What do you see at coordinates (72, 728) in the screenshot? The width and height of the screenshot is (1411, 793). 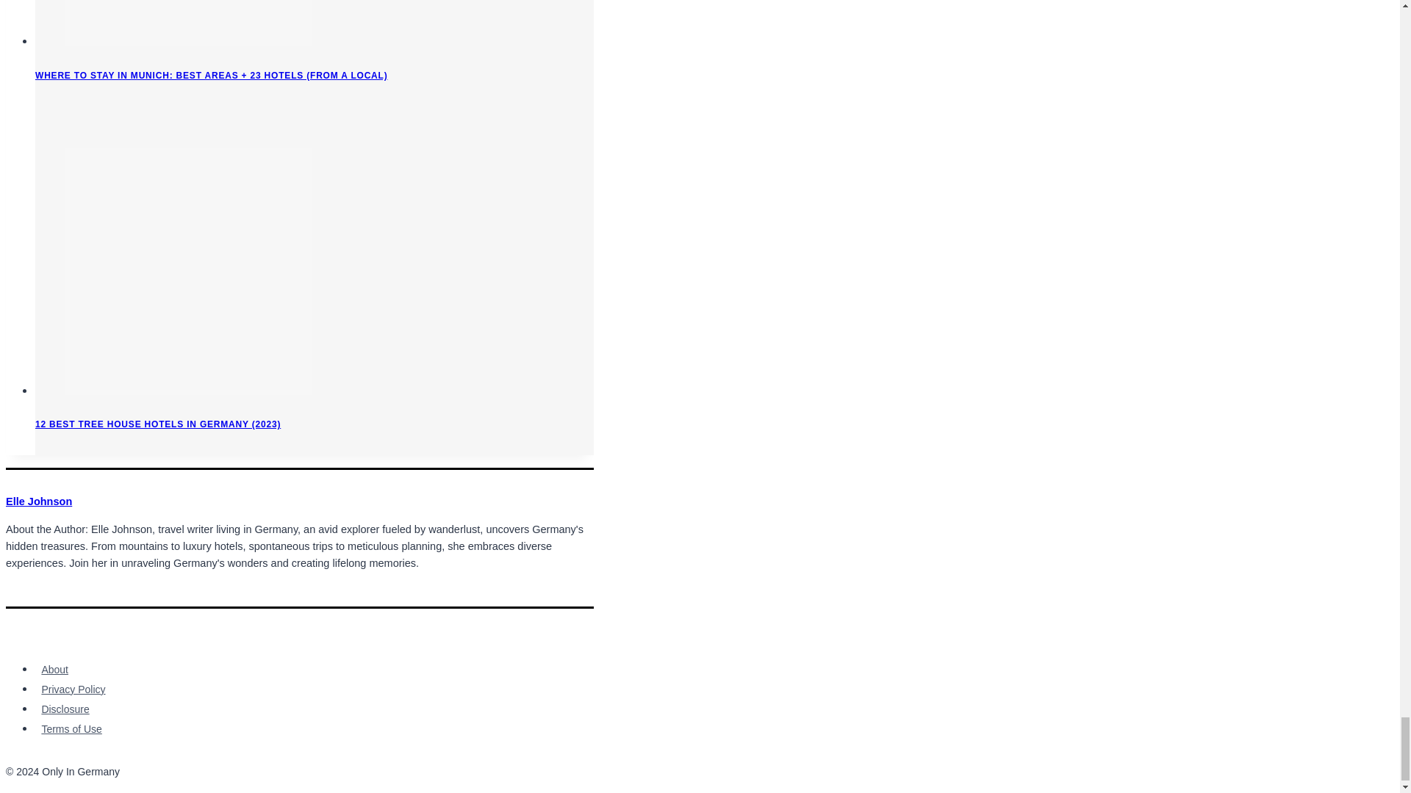 I see `Terms of Use` at bounding box center [72, 728].